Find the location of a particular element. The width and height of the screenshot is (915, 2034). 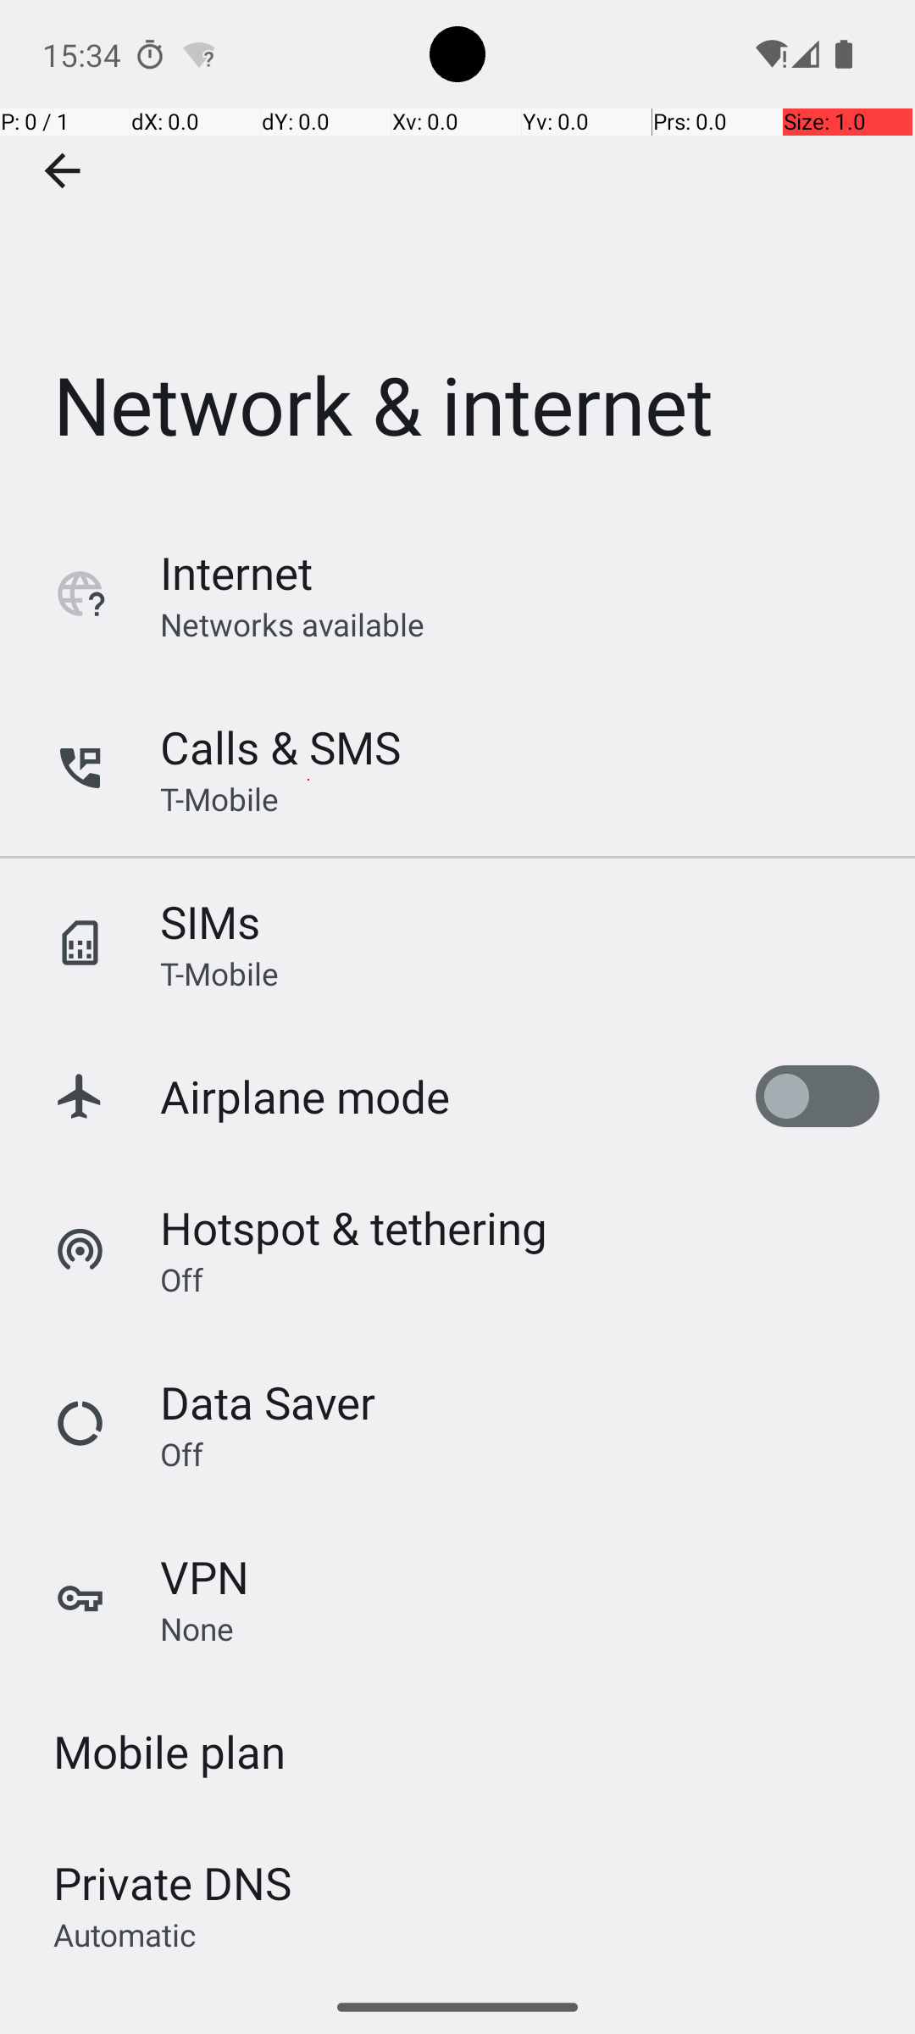

Network & internet is located at coordinates (457, 253).